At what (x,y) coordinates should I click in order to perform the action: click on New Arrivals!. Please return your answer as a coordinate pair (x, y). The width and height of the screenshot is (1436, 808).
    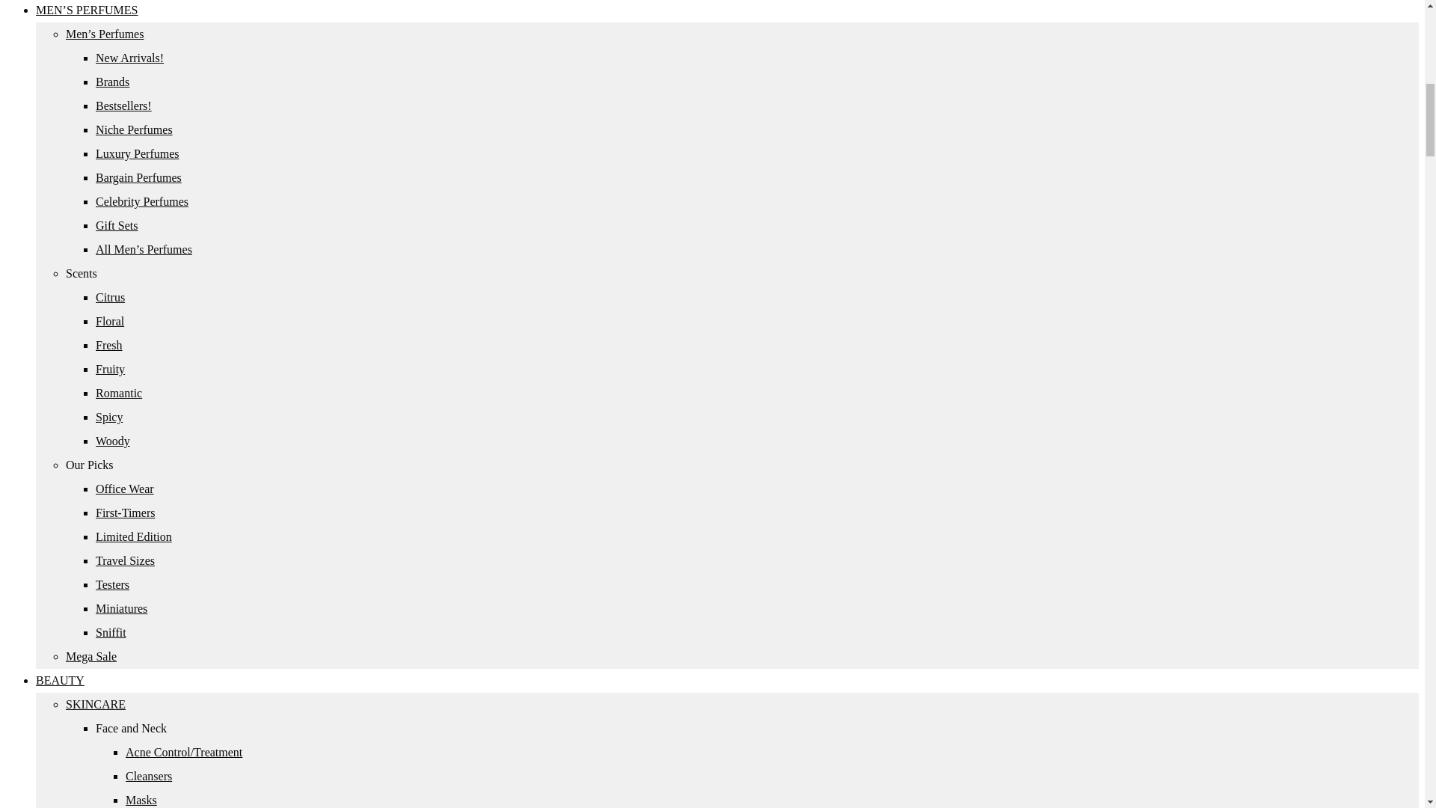
    Looking at the image, I should click on (129, 58).